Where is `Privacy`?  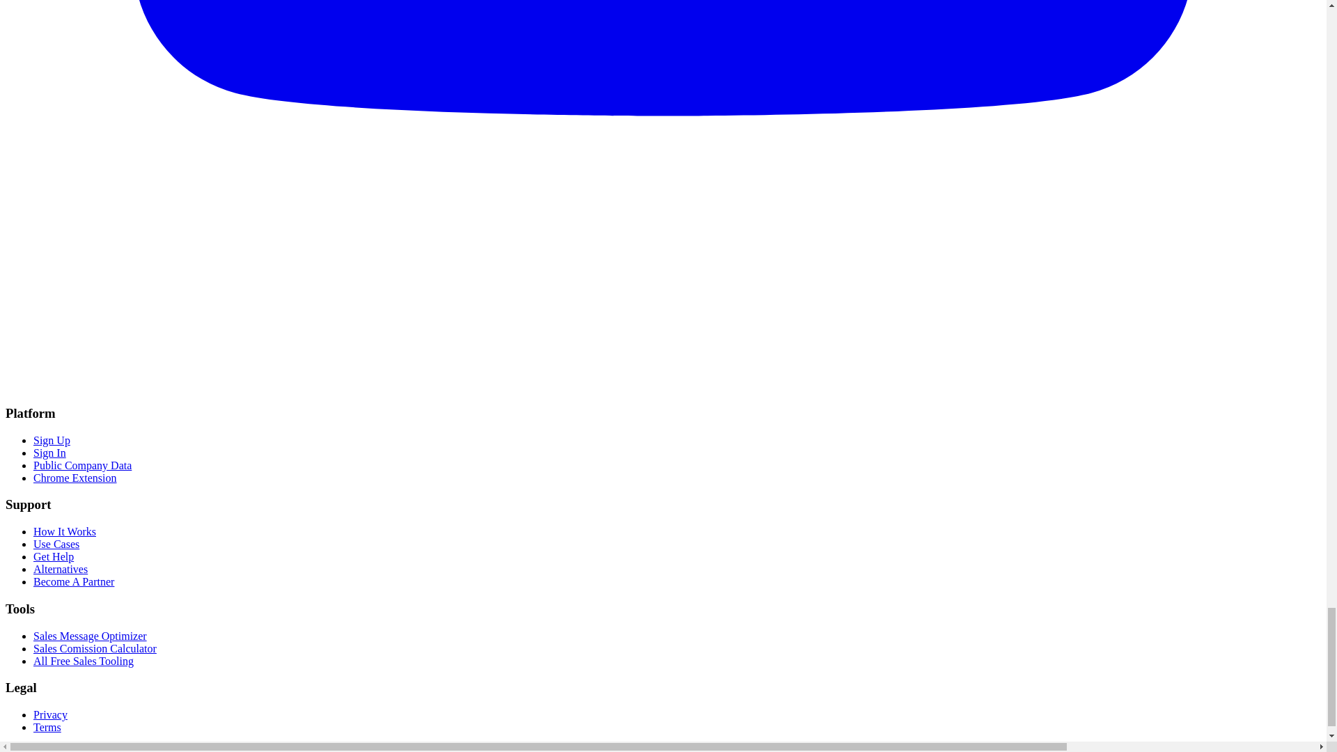 Privacy is located at coordinates (50, 714).